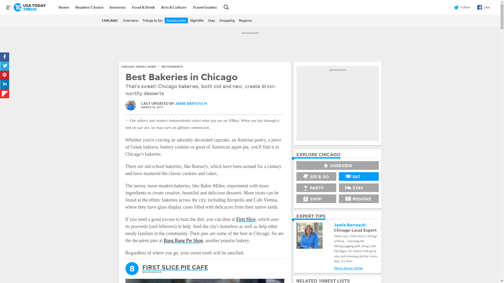 The image size is (504, 283). Describe the element at coordinates (349, 268) in the screenshot. I see `More About Jamie` at that location.